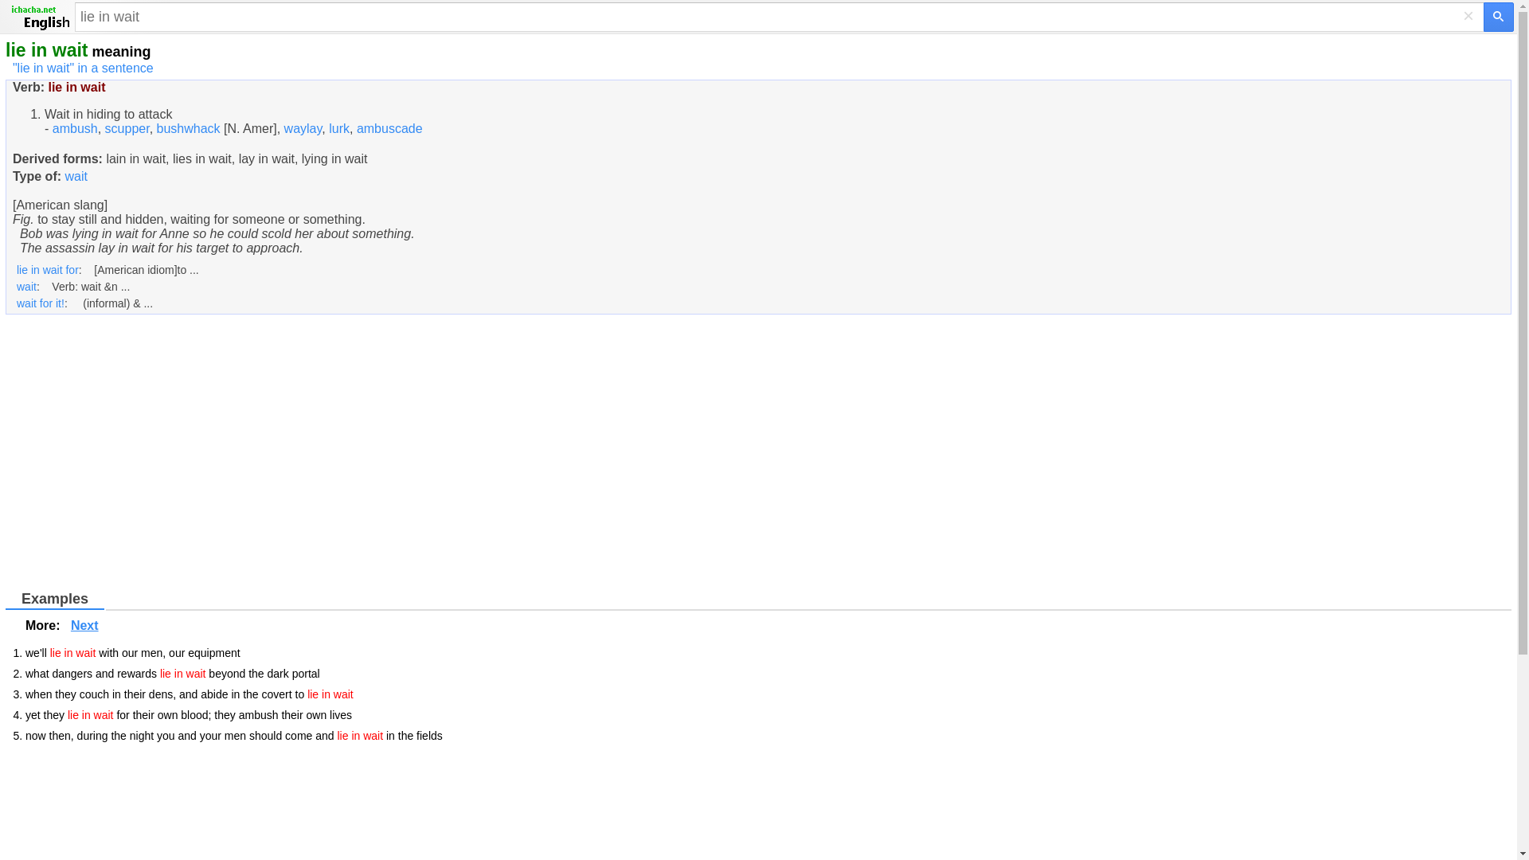 Image resolution: width=1529 pixels, height=860 pixels. I want to click on wait for it!, so click(40, 303).